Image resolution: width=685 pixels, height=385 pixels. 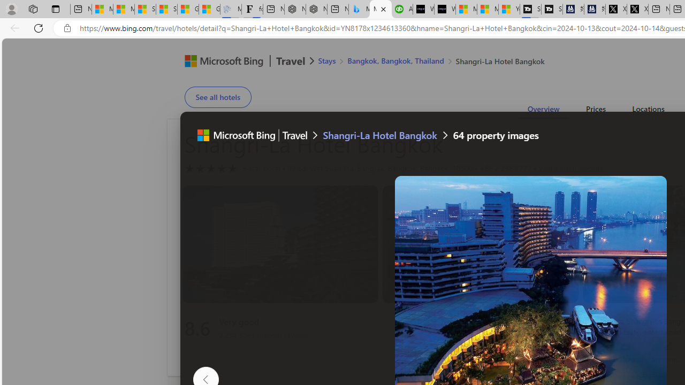 What do you see at coordinates (359, 10) in the screenshot?
I see `Microsoft Bing Travel - Stays in Bangkok, Bangkok, Thailand` at bounding box center [359, 10].